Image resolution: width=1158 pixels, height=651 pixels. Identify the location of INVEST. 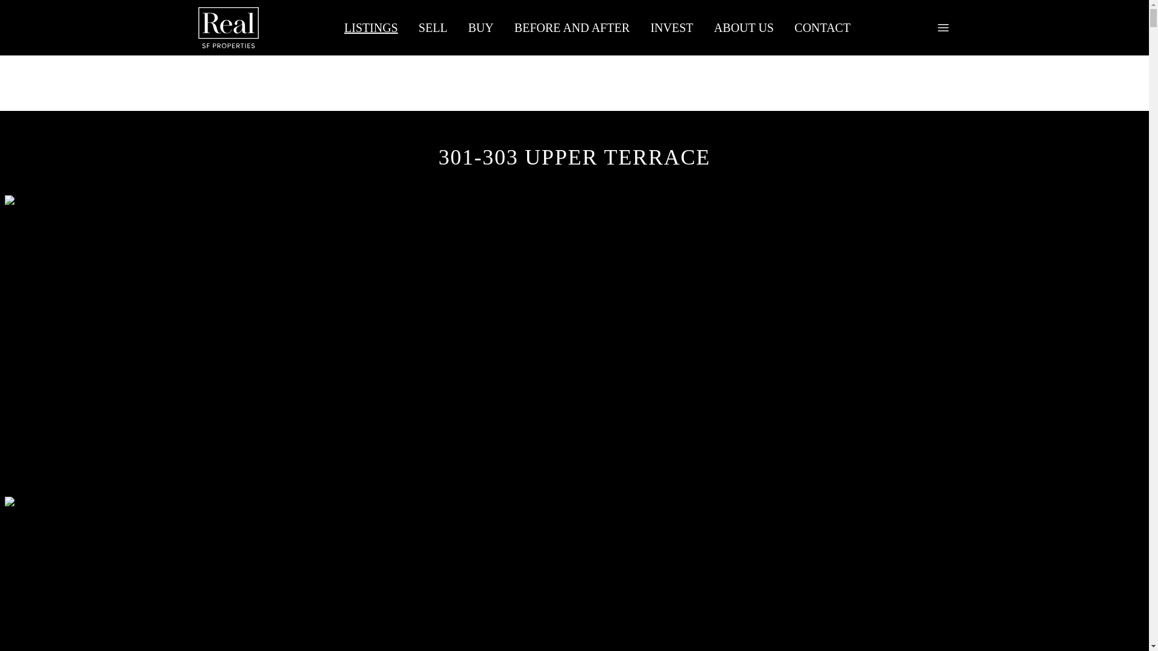
(671, 28).